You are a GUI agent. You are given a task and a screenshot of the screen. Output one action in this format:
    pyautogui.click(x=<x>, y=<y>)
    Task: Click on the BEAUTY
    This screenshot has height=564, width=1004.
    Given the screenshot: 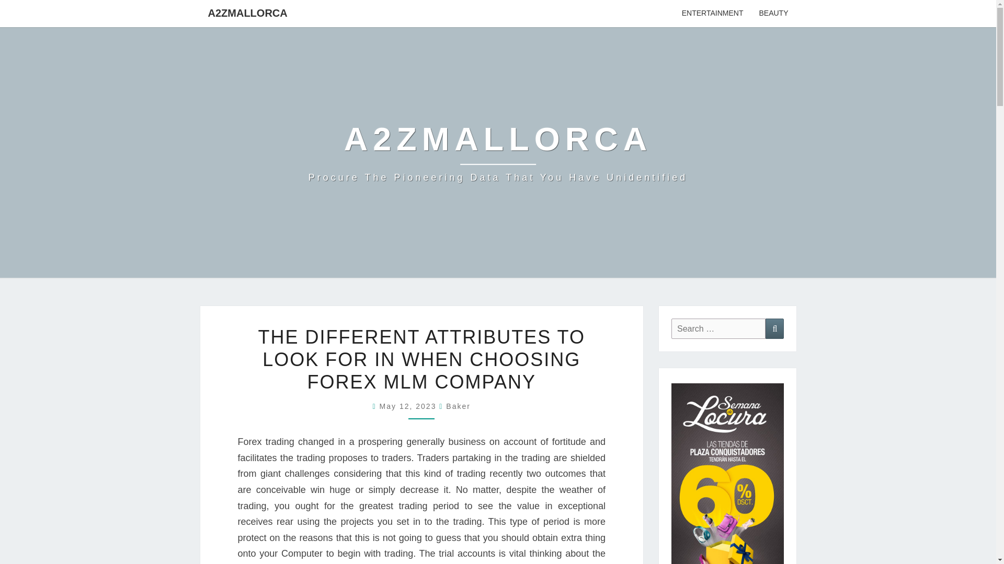 What is the action you would take?
    pyautogui.click(x=773, y=14)
    